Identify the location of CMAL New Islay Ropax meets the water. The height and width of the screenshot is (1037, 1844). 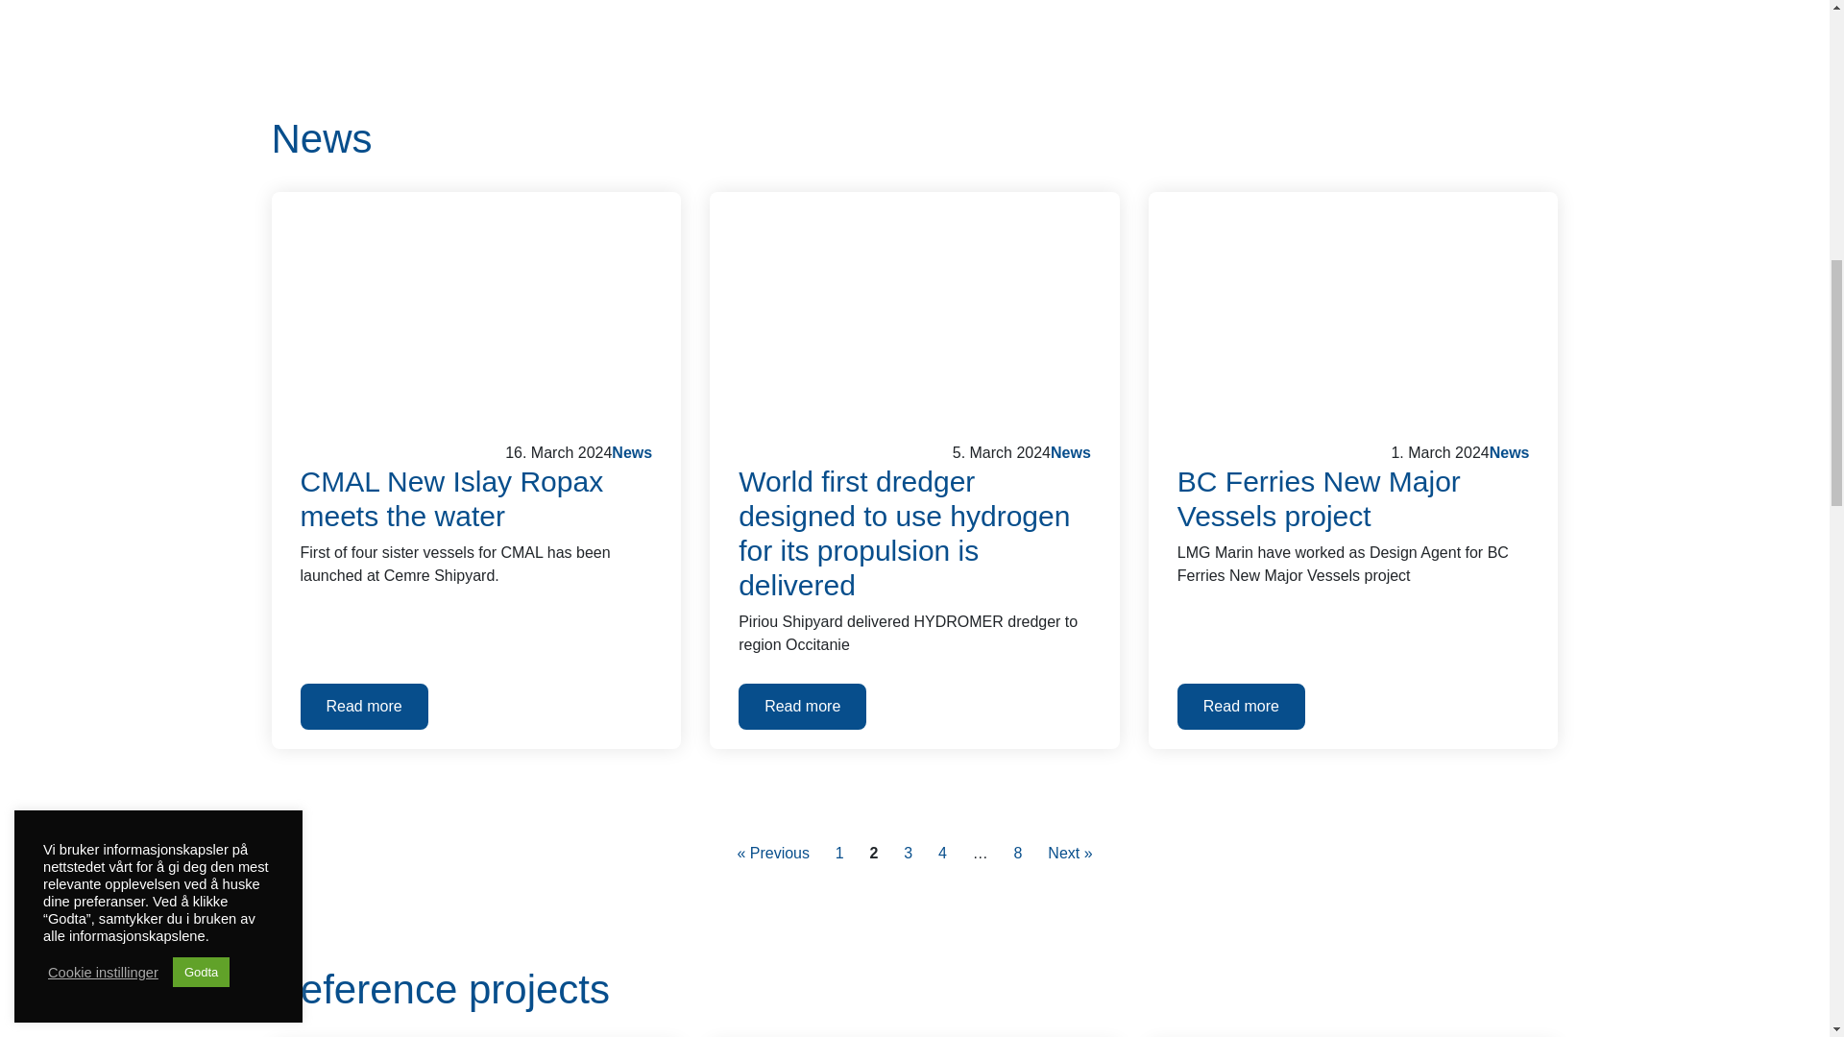
(475, 311).